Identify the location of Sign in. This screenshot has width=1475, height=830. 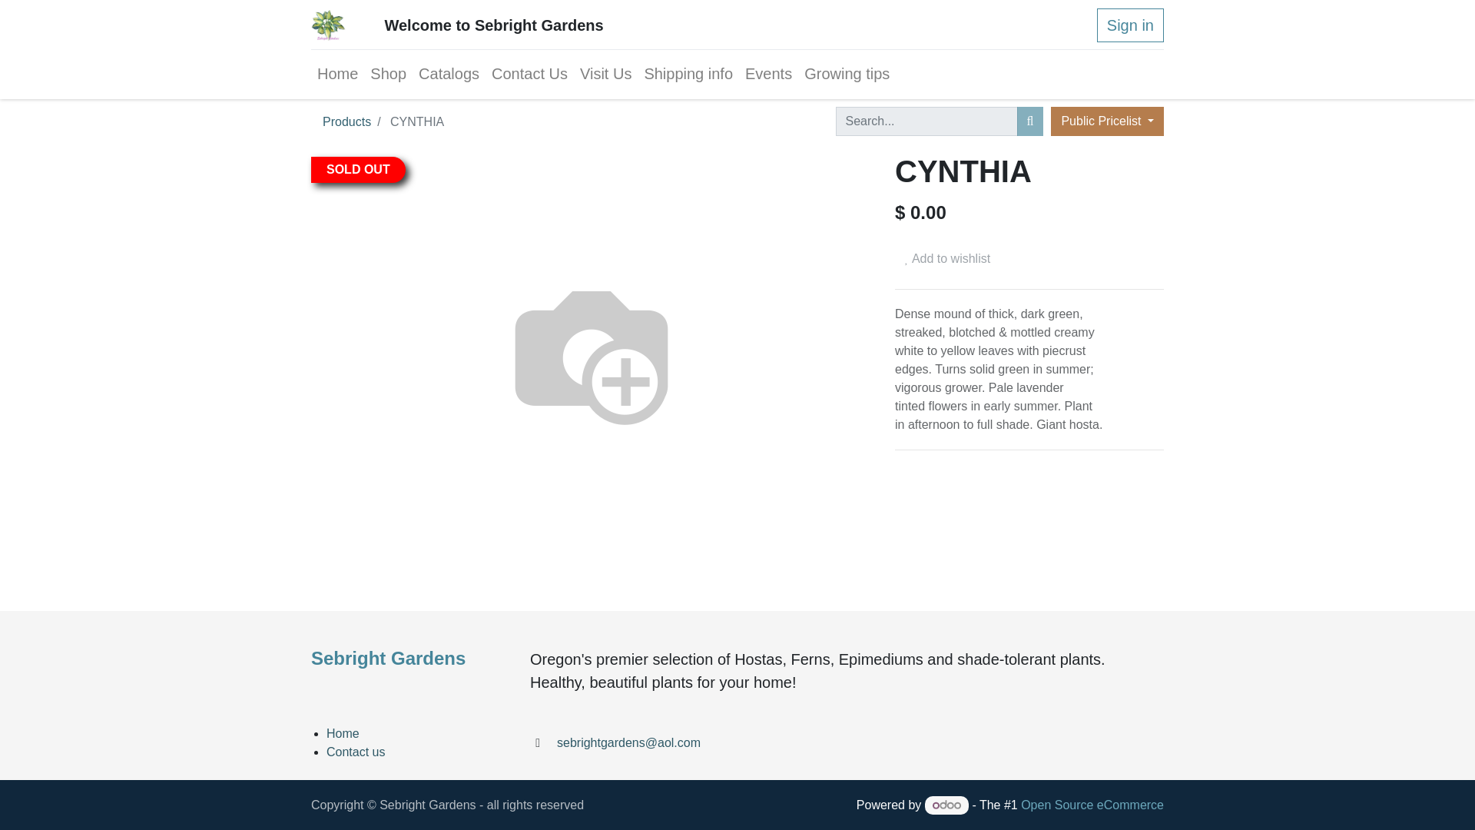
(1130, 25).